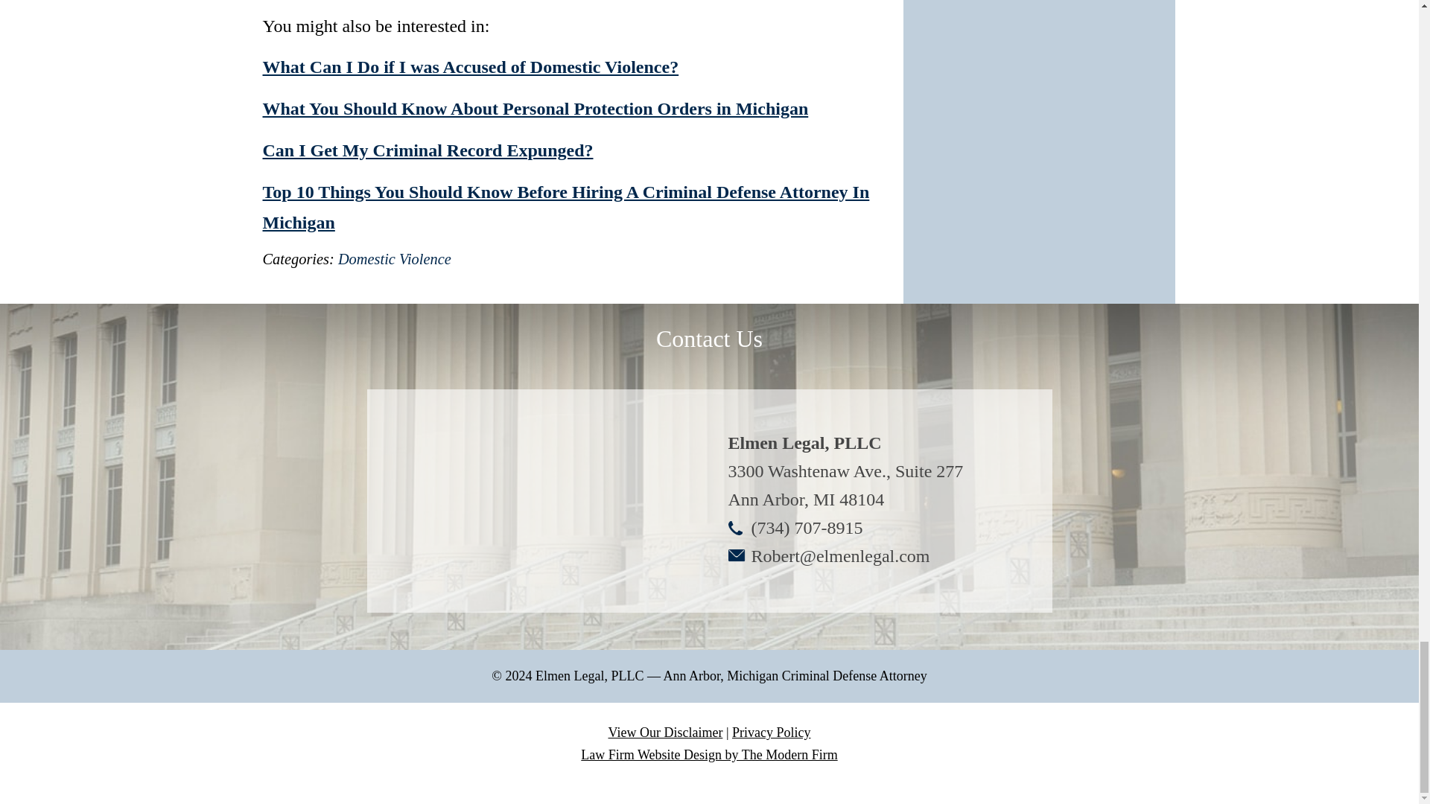 The image size is (1430, 804). What do you see at coordinates (840, 556) in the screenshot?
I see `Email` at bounding box center [840, 556].